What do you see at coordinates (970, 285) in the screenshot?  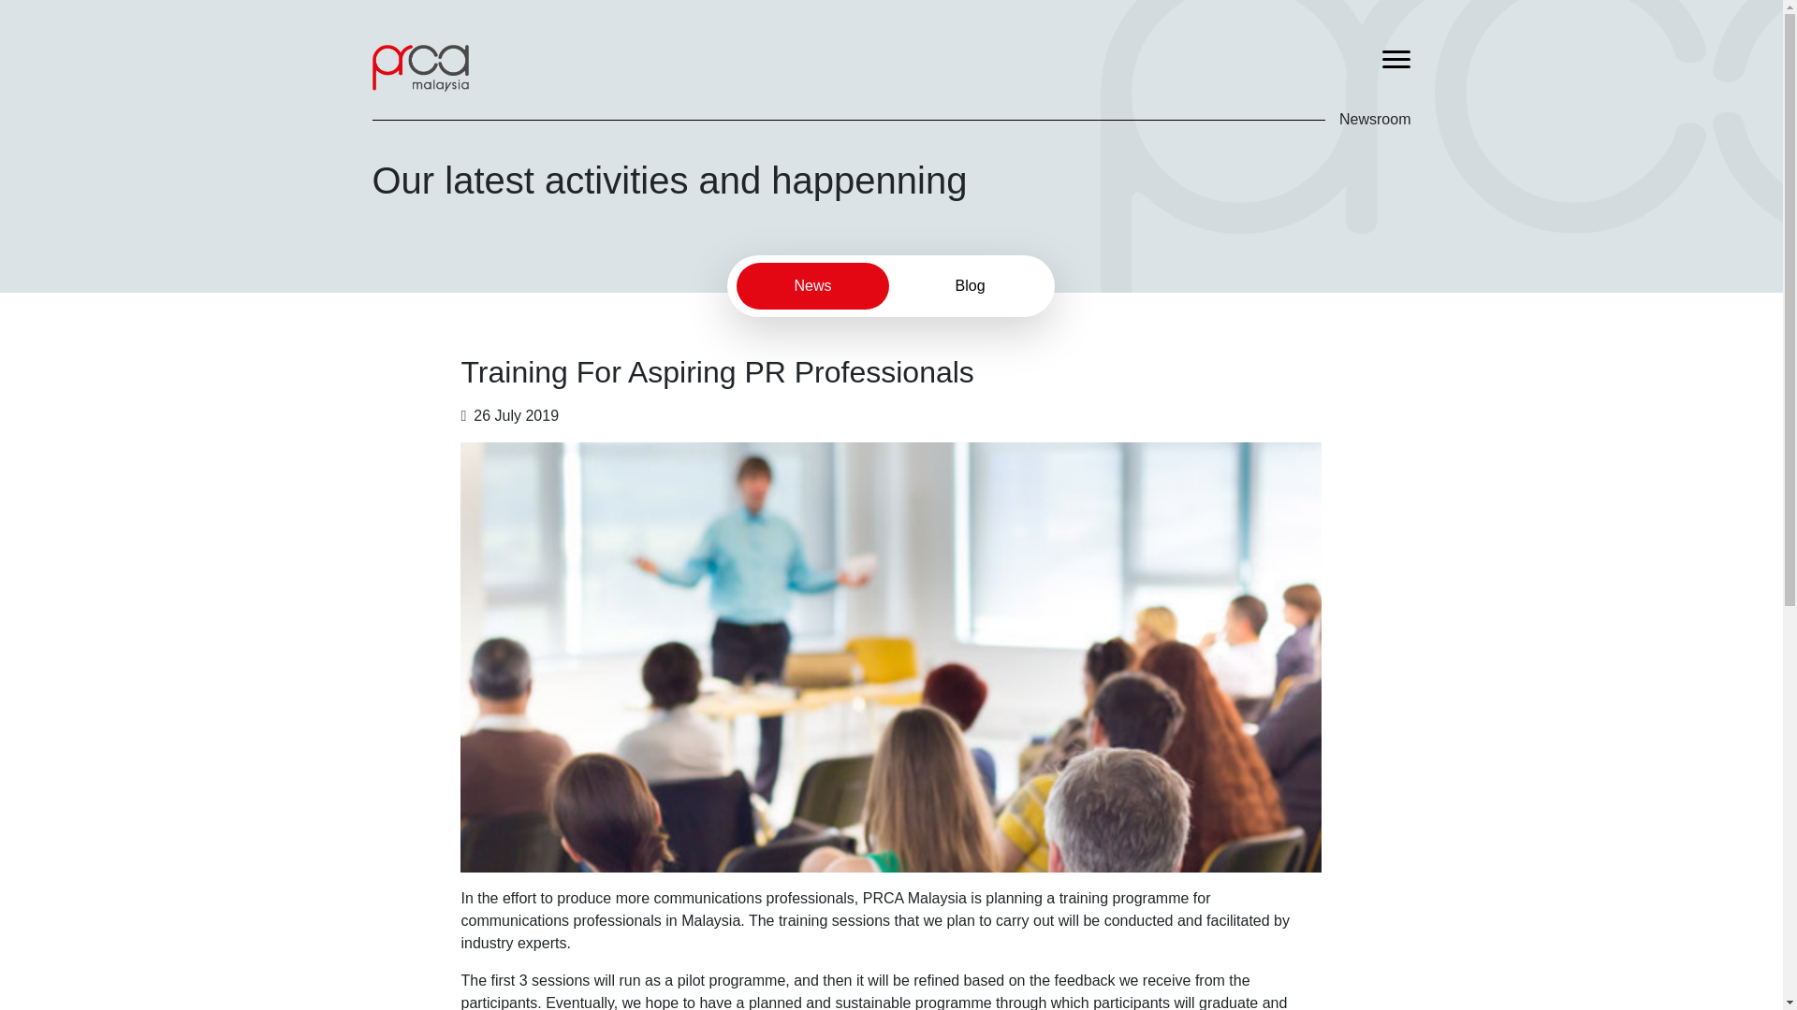 I see `Blog` at bounding box center [970, 285].